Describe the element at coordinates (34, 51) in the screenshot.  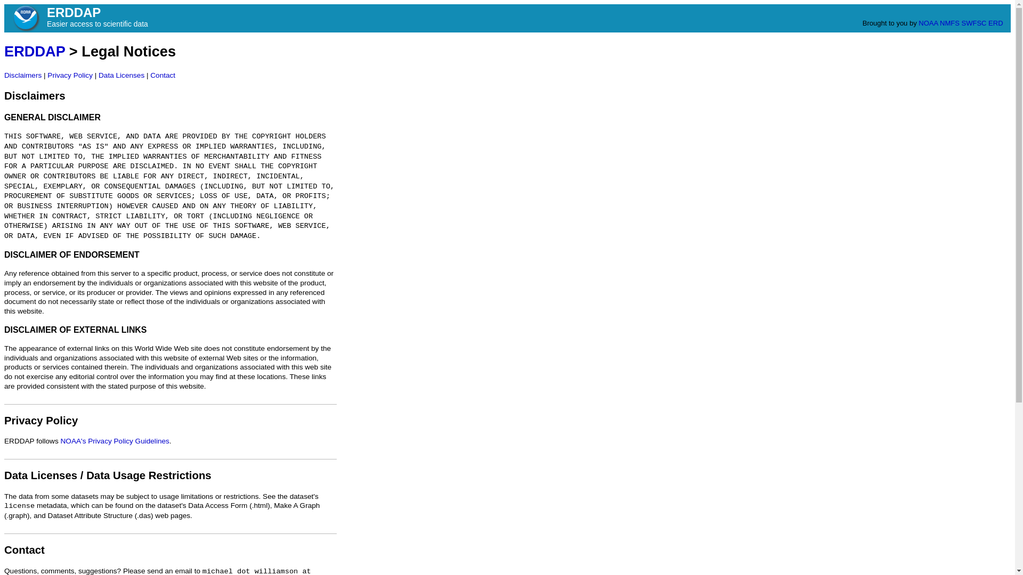
I see `Click here to return to the ERDDAP home page.` at that location.